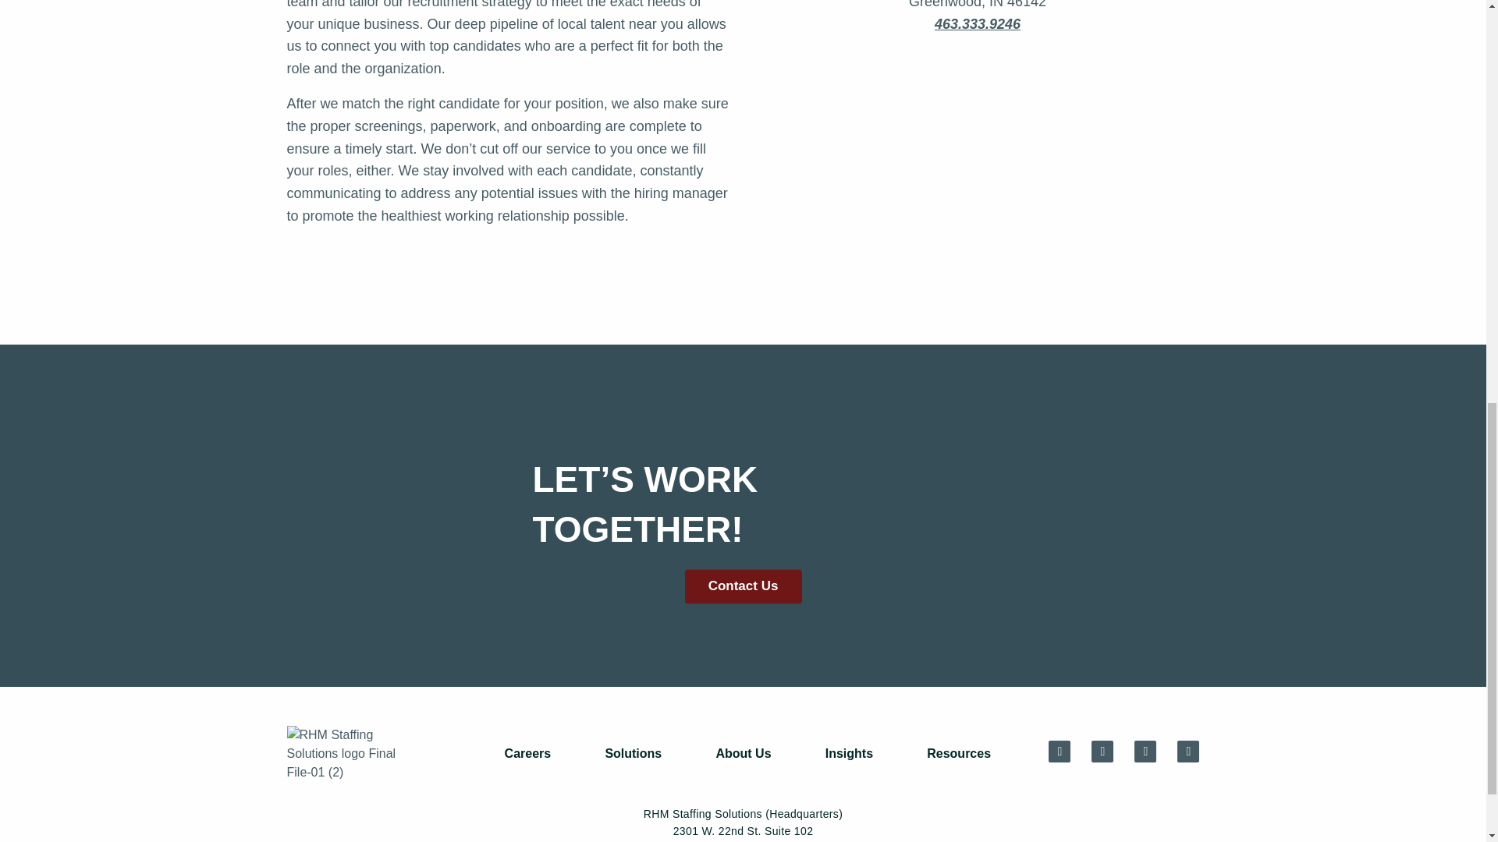 This screenshot has height=842, width=1498. I want to click on Insights, so click(849, 753).